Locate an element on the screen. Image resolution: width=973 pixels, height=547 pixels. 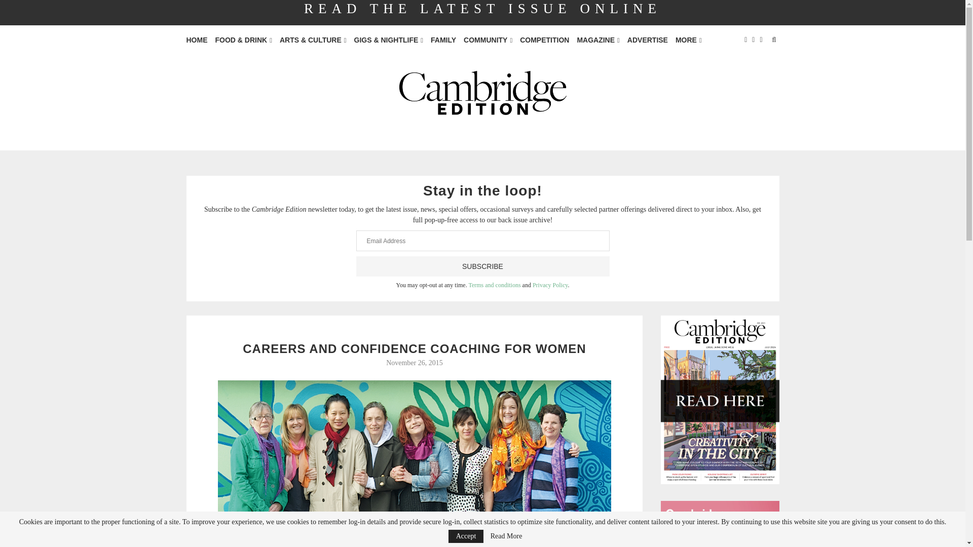
Subscribe is located at coordinates (482, 266).